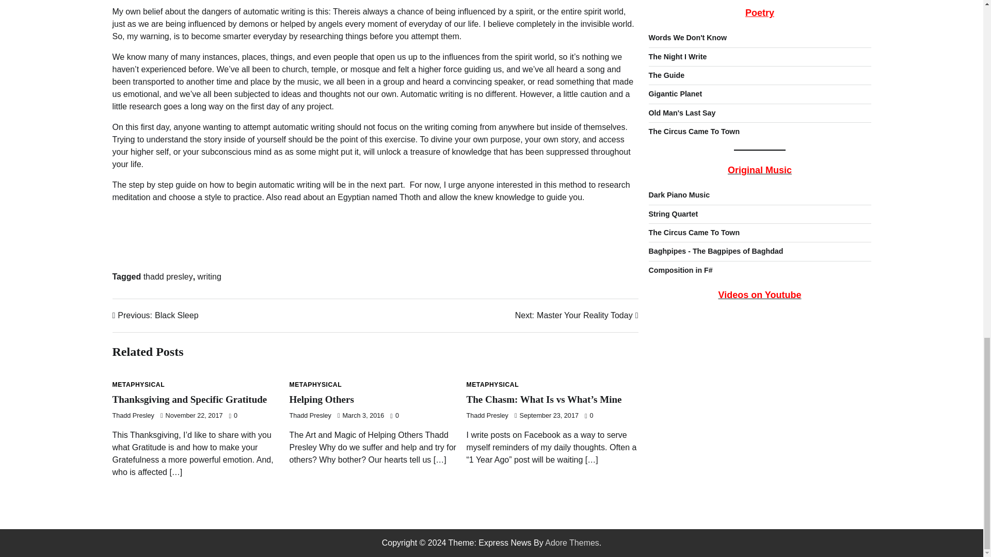 The height and width of the screenshot is (557, 991). I want to click on The Circus Came To Town, so click(577, 316).